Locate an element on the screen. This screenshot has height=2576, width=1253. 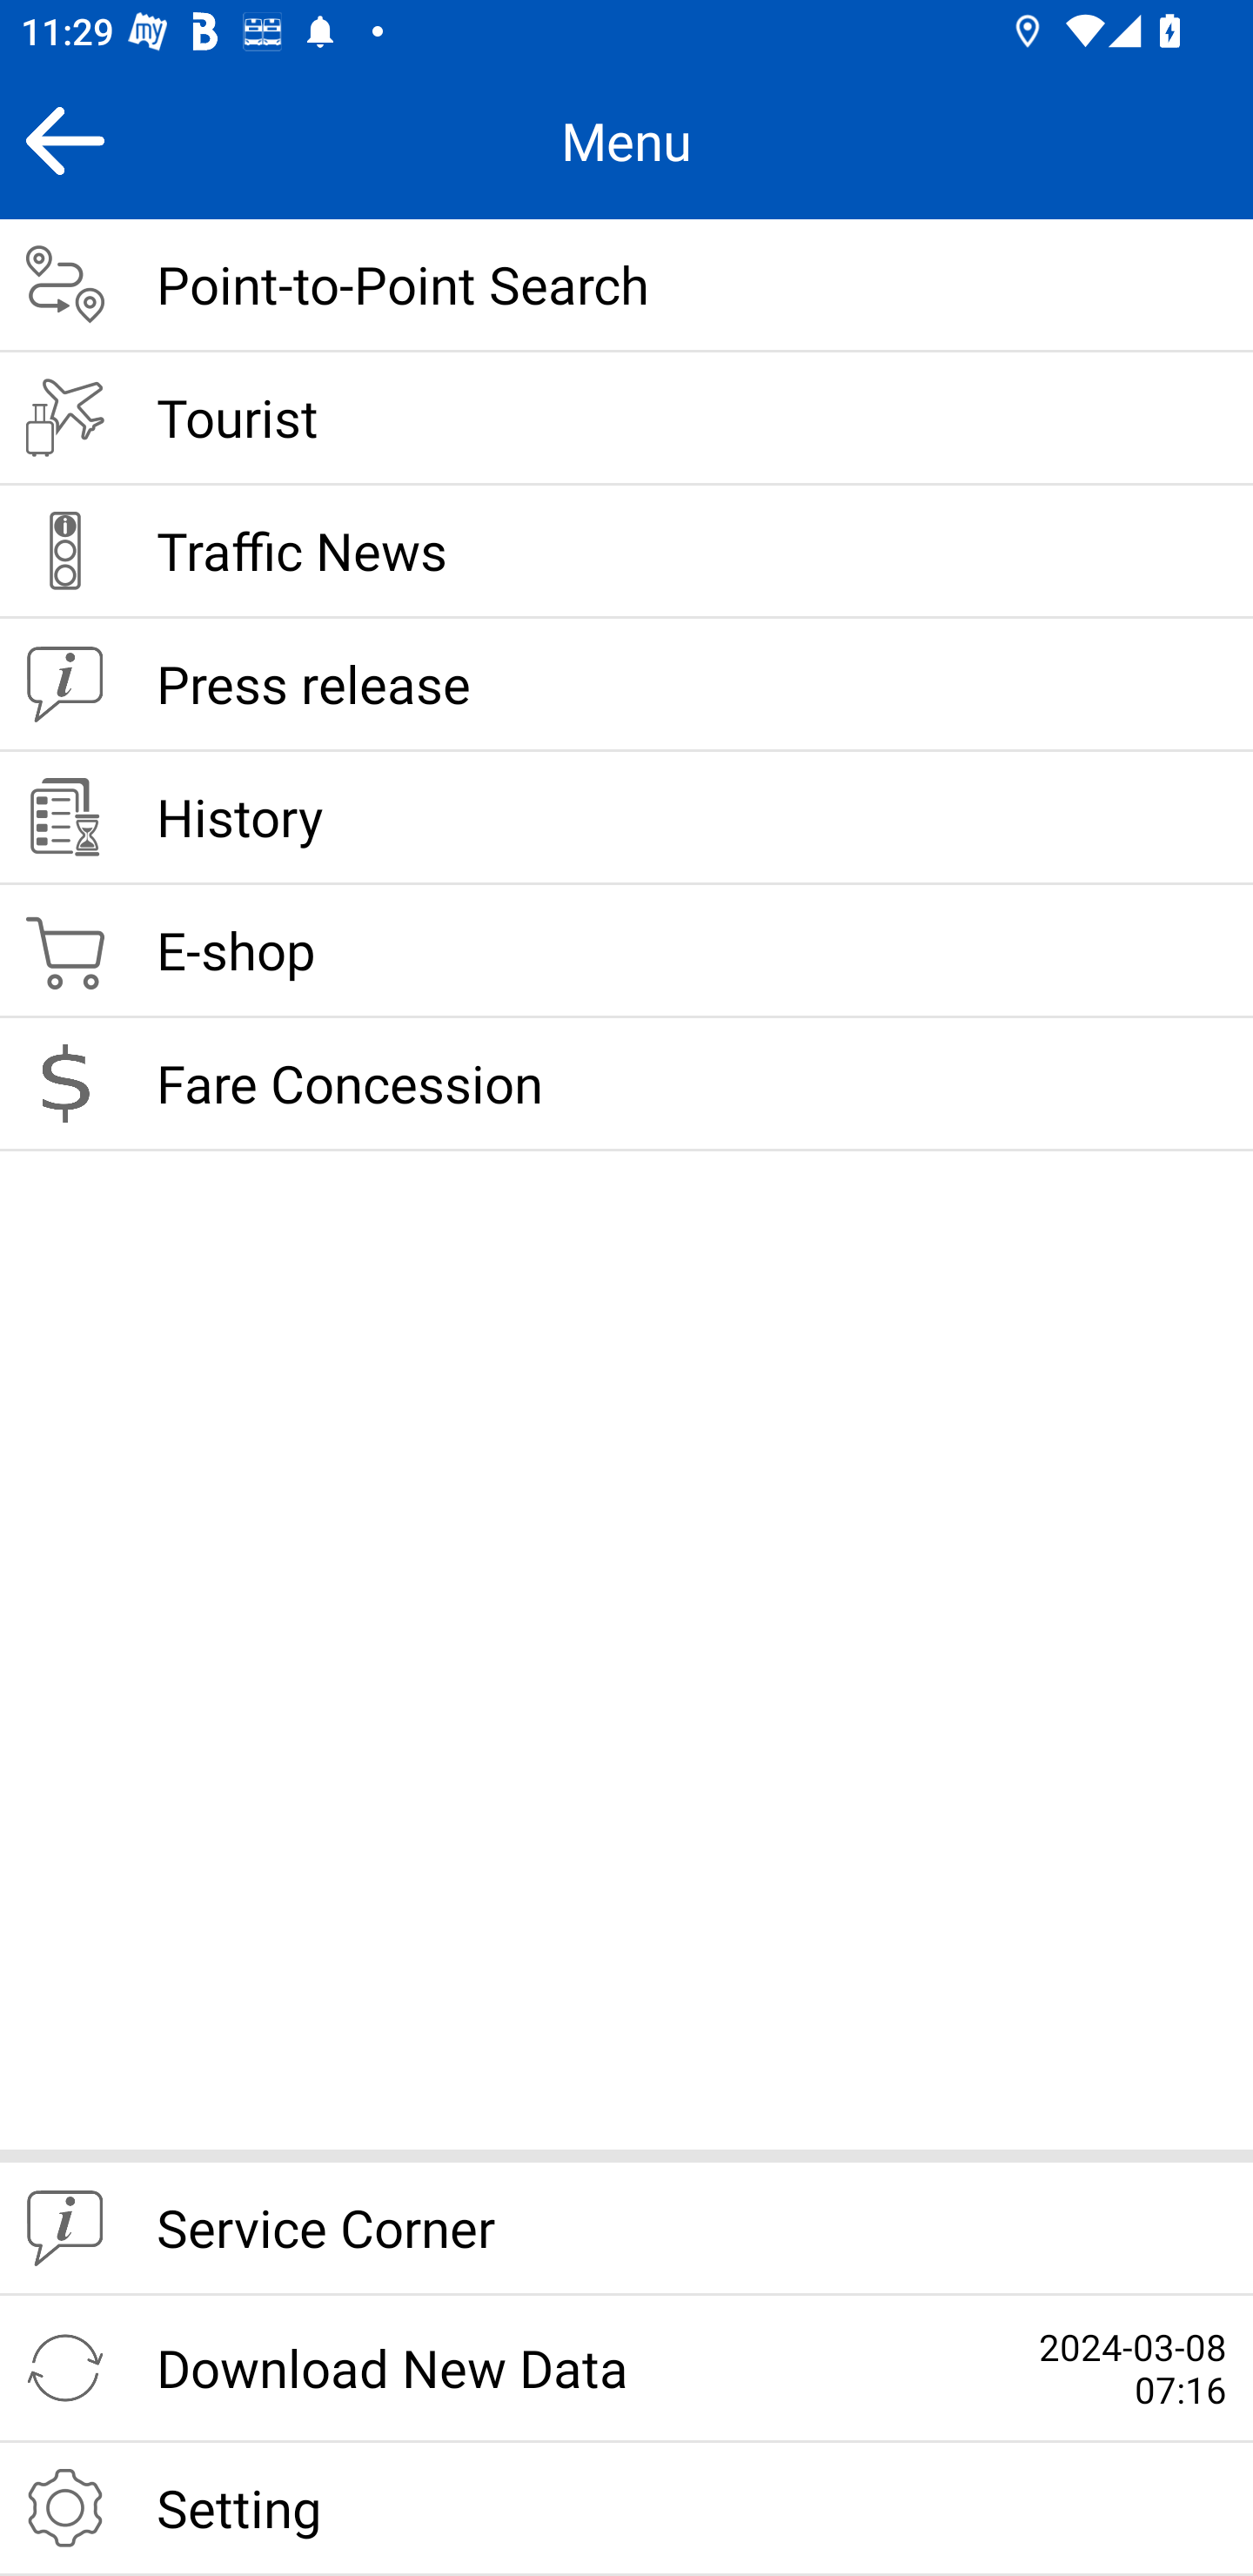
E-shop is located at coordinates (626, 952).